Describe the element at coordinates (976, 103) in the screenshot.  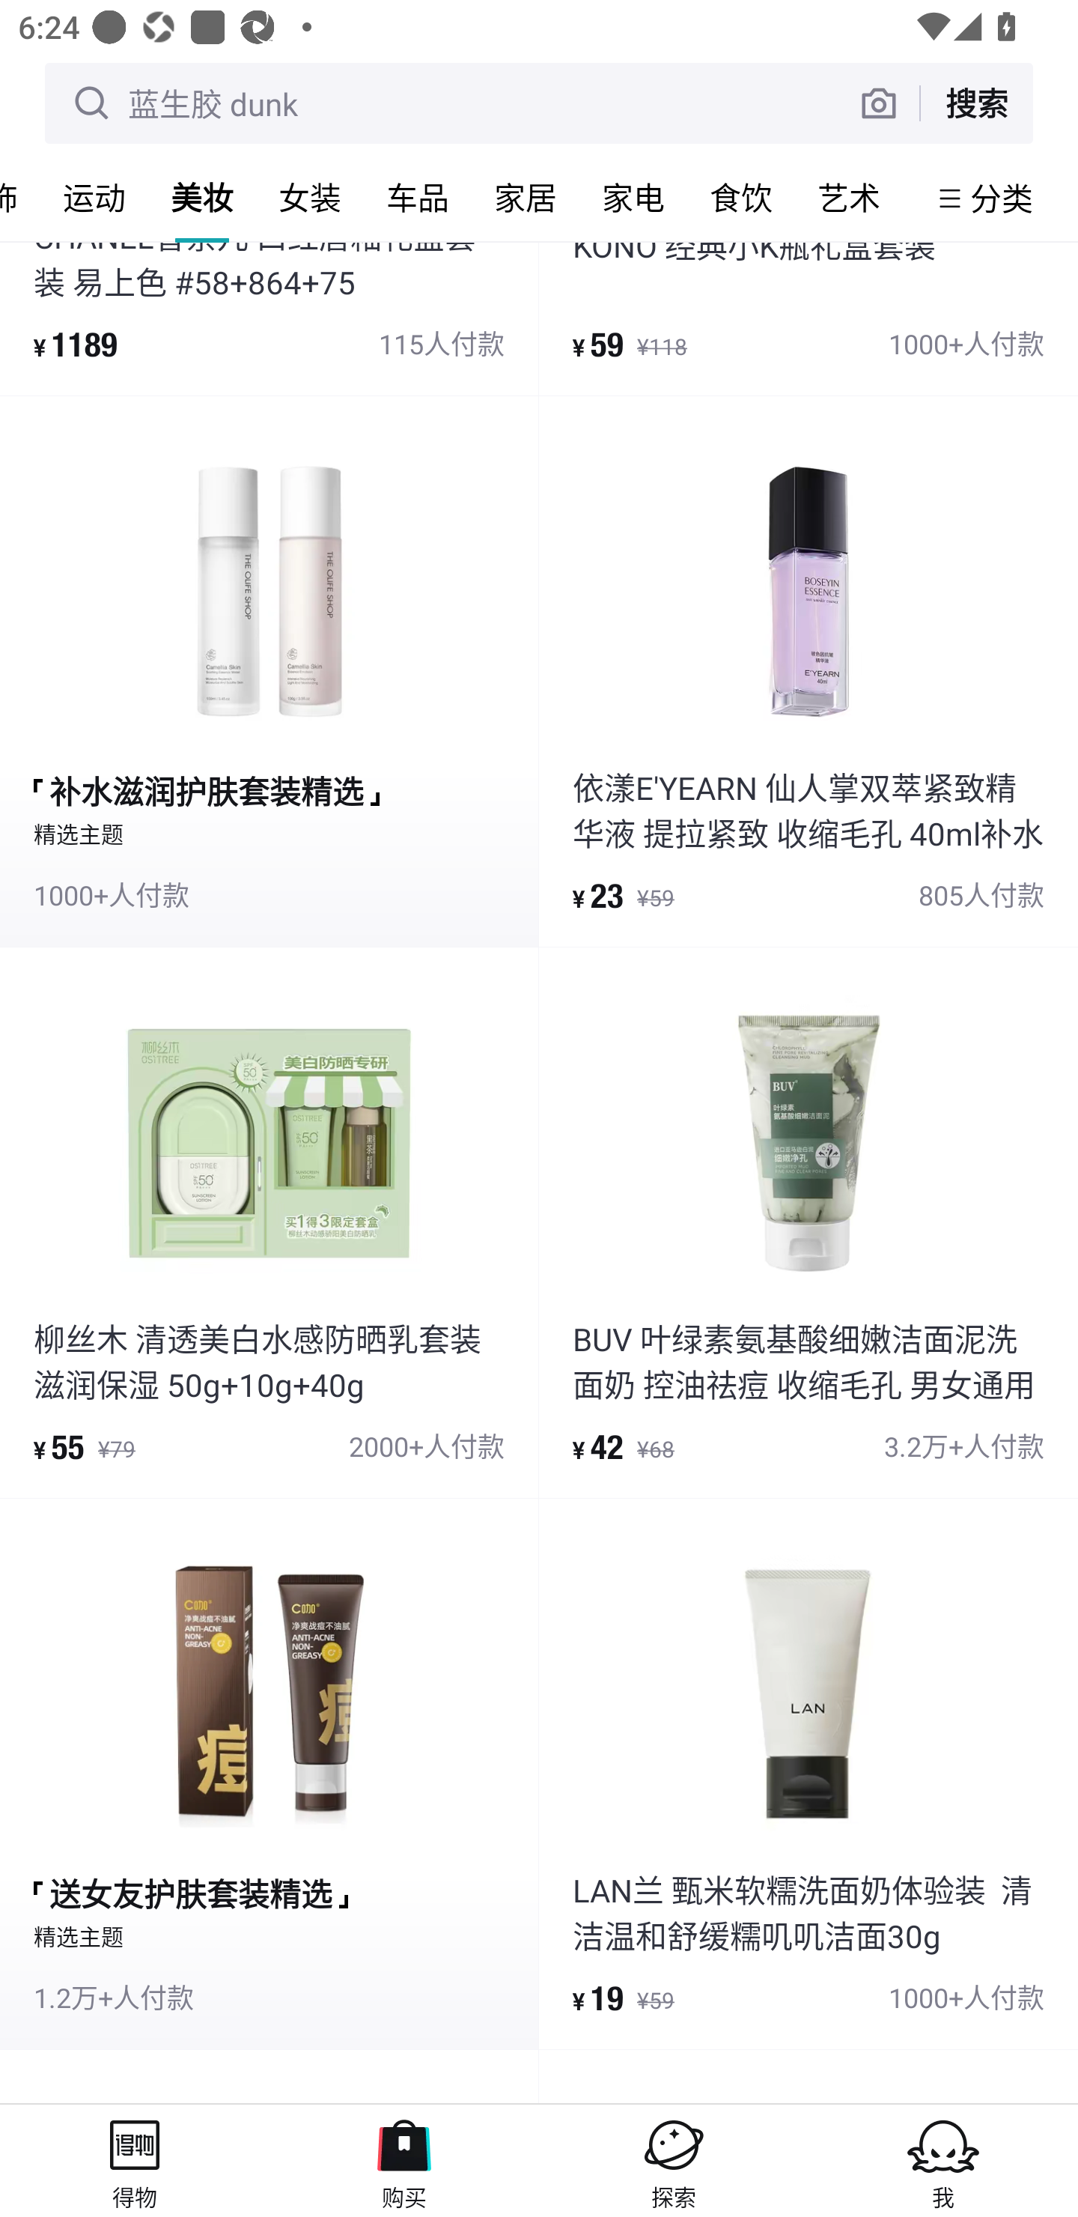
I see `搜索` at that location.